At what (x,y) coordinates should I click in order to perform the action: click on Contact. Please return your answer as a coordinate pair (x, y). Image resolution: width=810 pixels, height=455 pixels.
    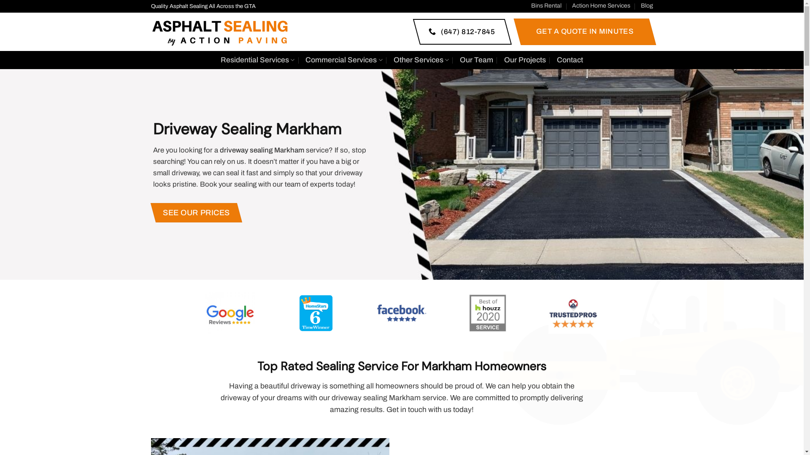
    Looking at the image, I should click on (570, 60).